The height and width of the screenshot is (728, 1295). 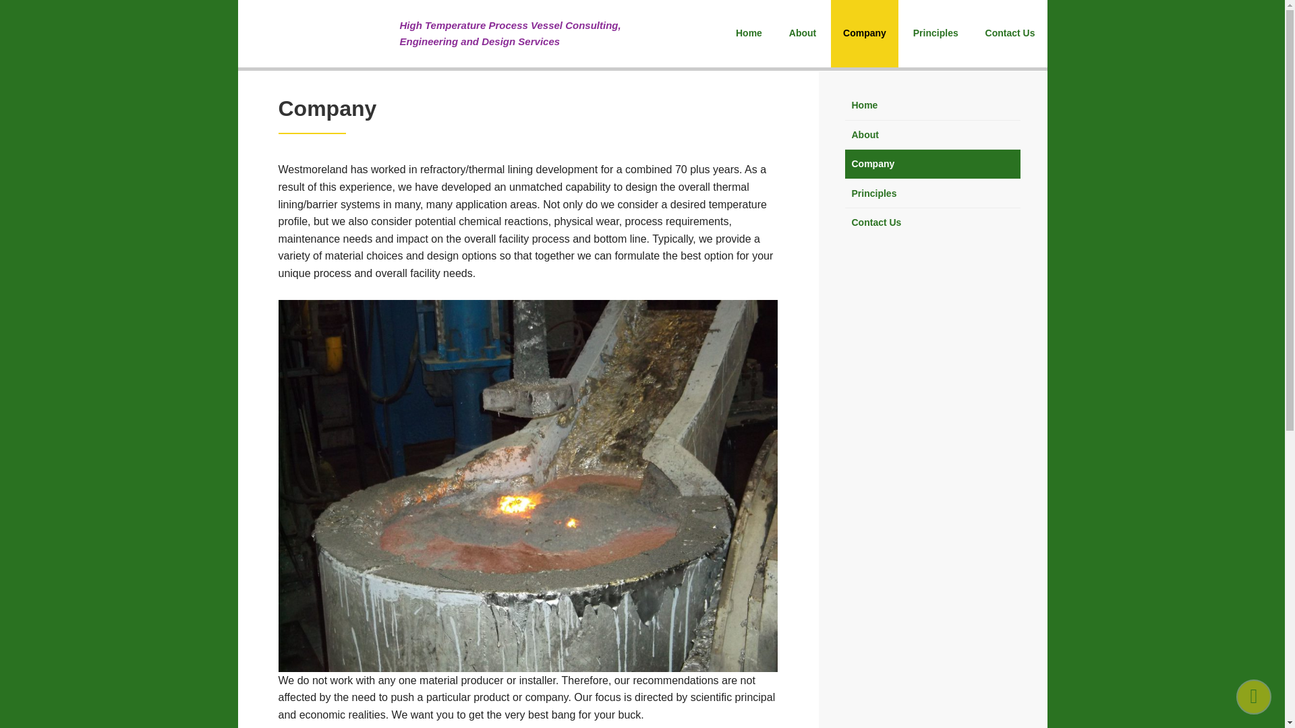 What do you see at coordinates (1010, 34) in the screenshot?
I see `Contact Us` at bounding box center [1010, 34].